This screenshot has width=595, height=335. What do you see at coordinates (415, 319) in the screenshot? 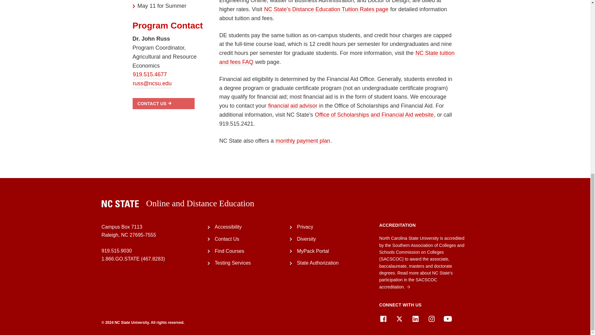
I see `LinkedIn` at bounding box center [415, 319].